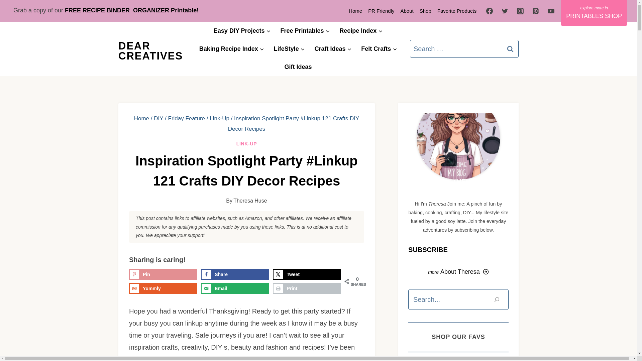 Image resolution: width=642 pixels, height=361 pixels. What do you see at coordinates (457, 11) in the screenshot?
I see `Favorite Products` at bounding box center [457, 11].